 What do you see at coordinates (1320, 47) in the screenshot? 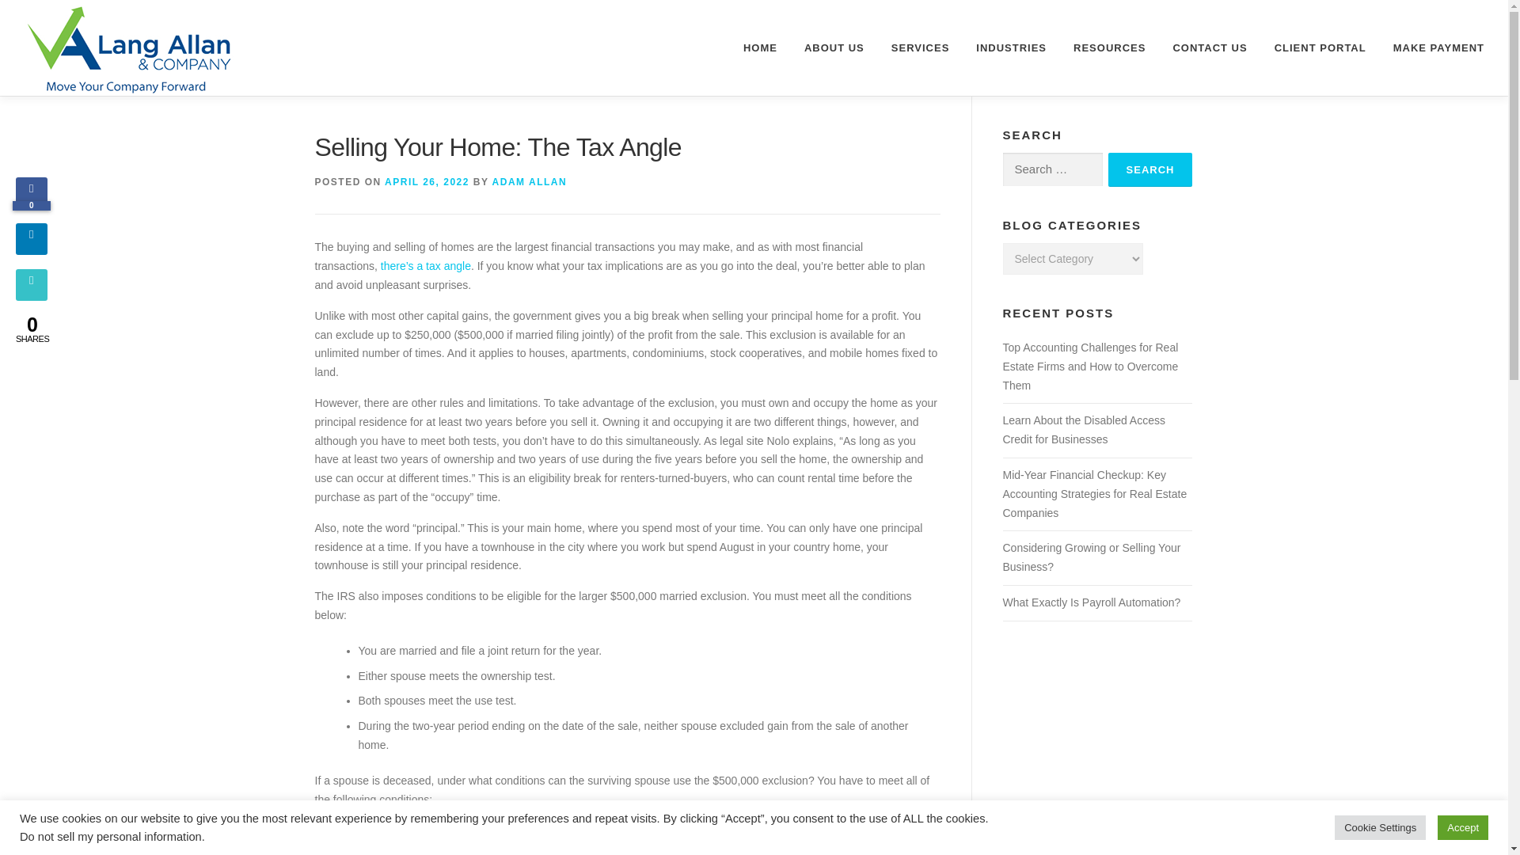
I see `CLIENT PORTAL` at bounding box center [1320, 47].